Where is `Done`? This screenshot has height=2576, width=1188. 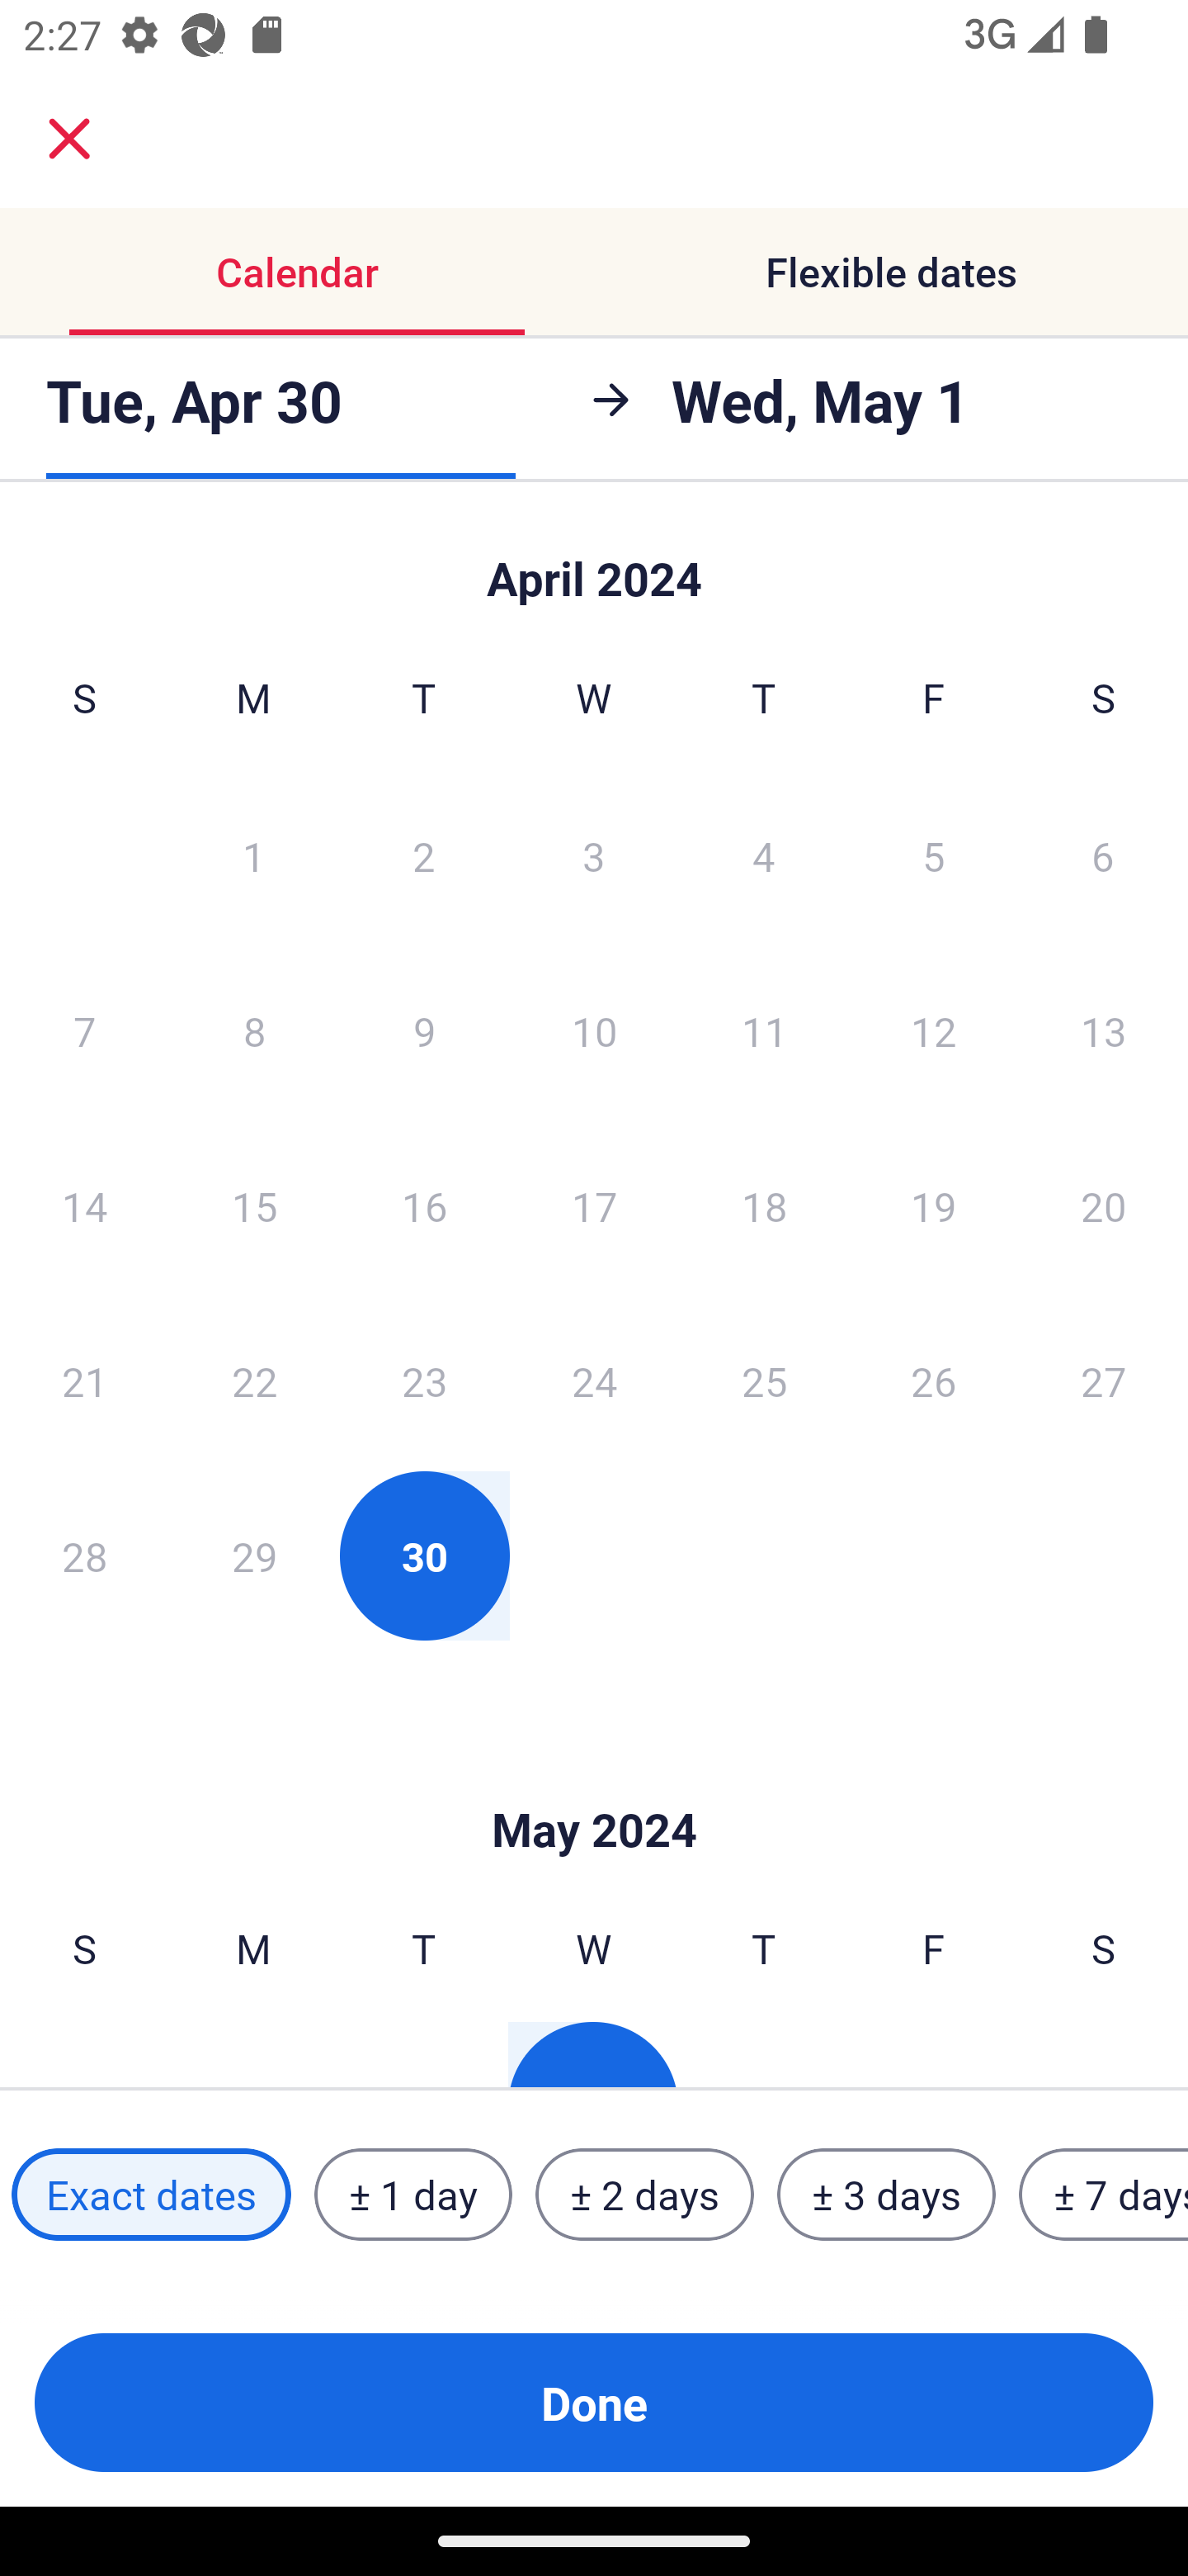
Done is located at coordinates (594, 2403).